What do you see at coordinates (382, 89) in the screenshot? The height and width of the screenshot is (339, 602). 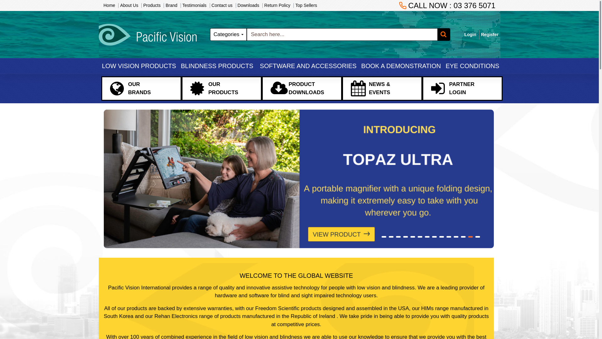 I see `NEWS &
EVENTS` at bounding box center [382, 89].